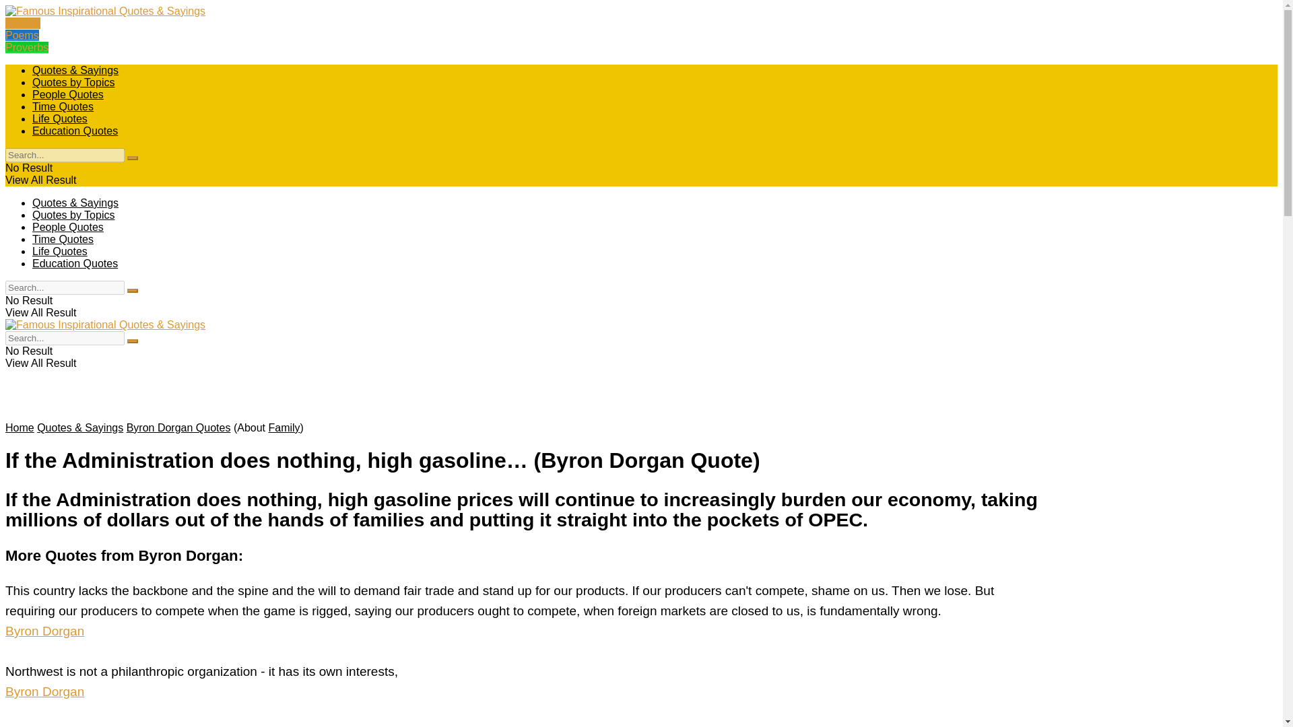  I want to click on Proverbs, so click(27, 47).